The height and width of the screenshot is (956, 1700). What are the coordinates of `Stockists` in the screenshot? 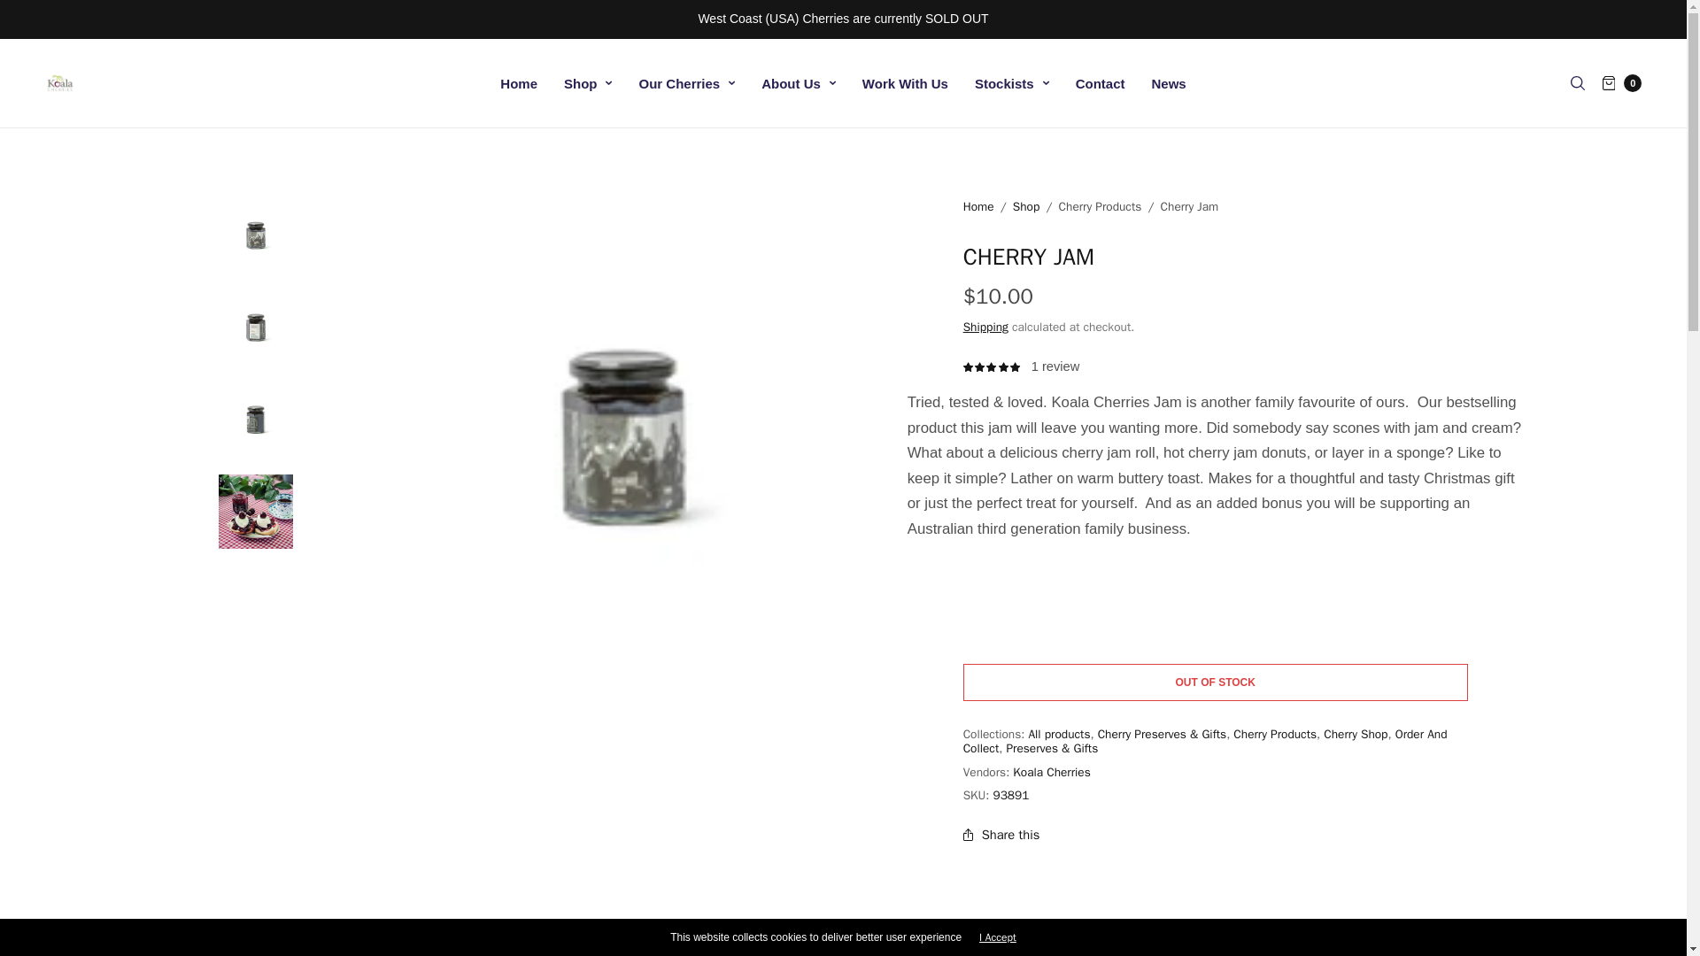 It's located at (1011, 83).